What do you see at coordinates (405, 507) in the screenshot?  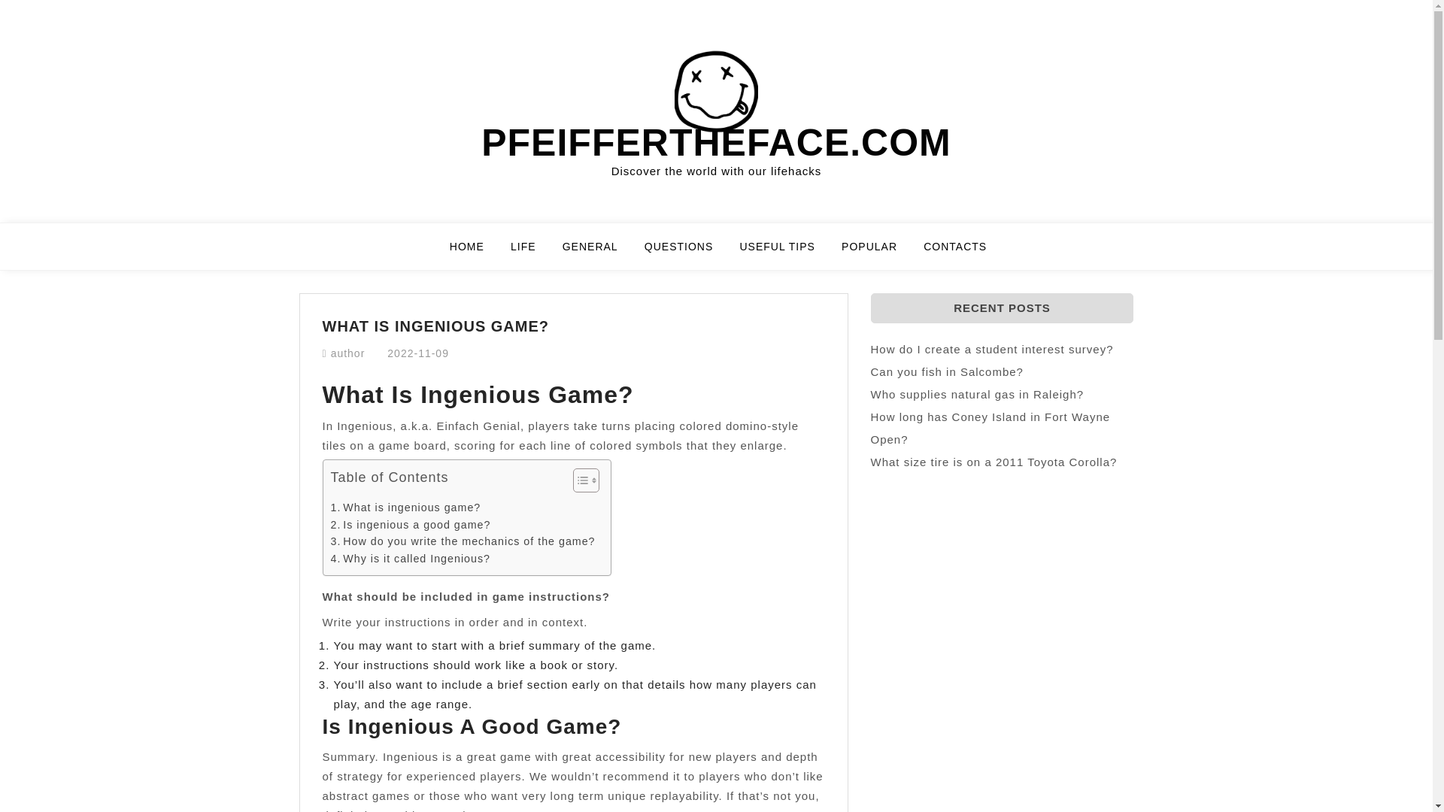 I see `What is ingenious game?` at bounding box center [405, 507].